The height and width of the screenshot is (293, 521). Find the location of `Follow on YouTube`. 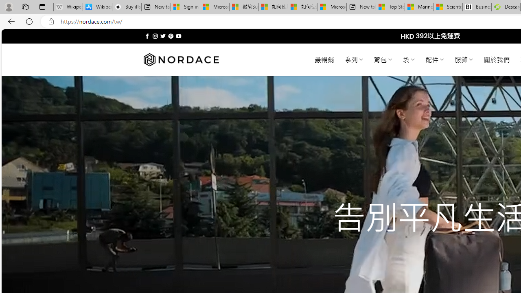

Follow on YouTube is located at coordinates (178, 36).